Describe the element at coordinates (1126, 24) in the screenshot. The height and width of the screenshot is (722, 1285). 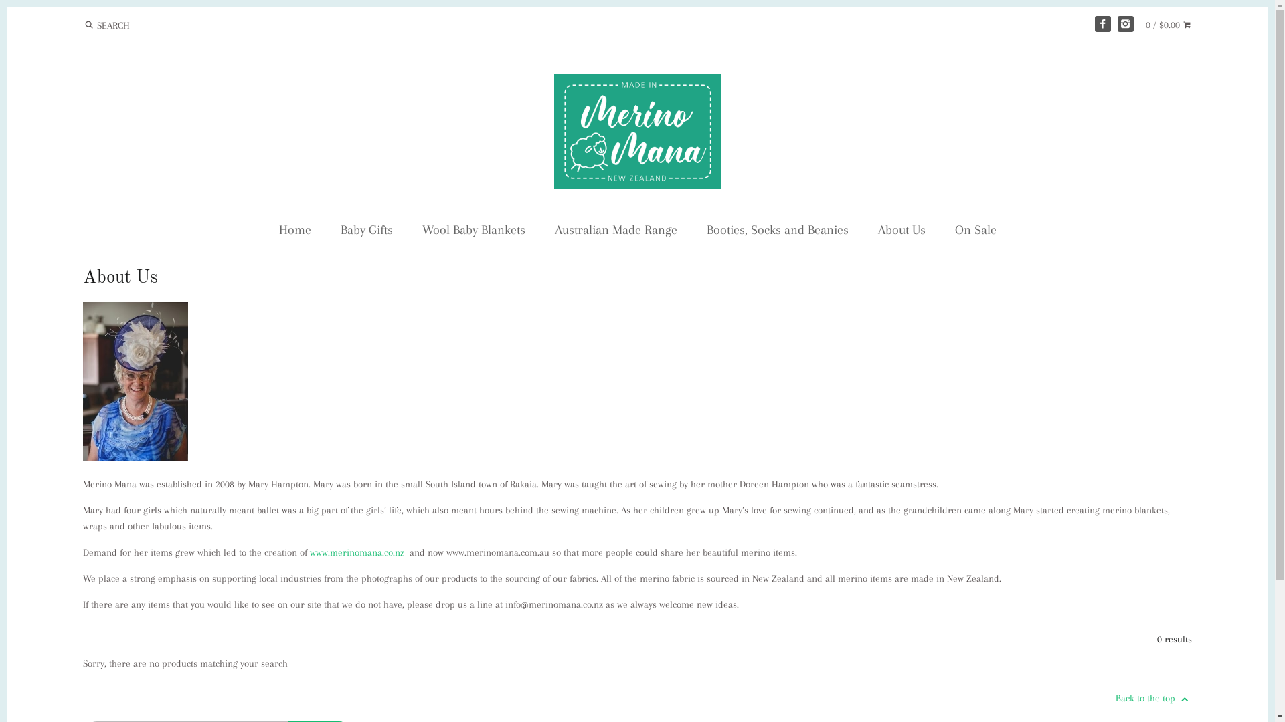
I see `Instagram` at that location.